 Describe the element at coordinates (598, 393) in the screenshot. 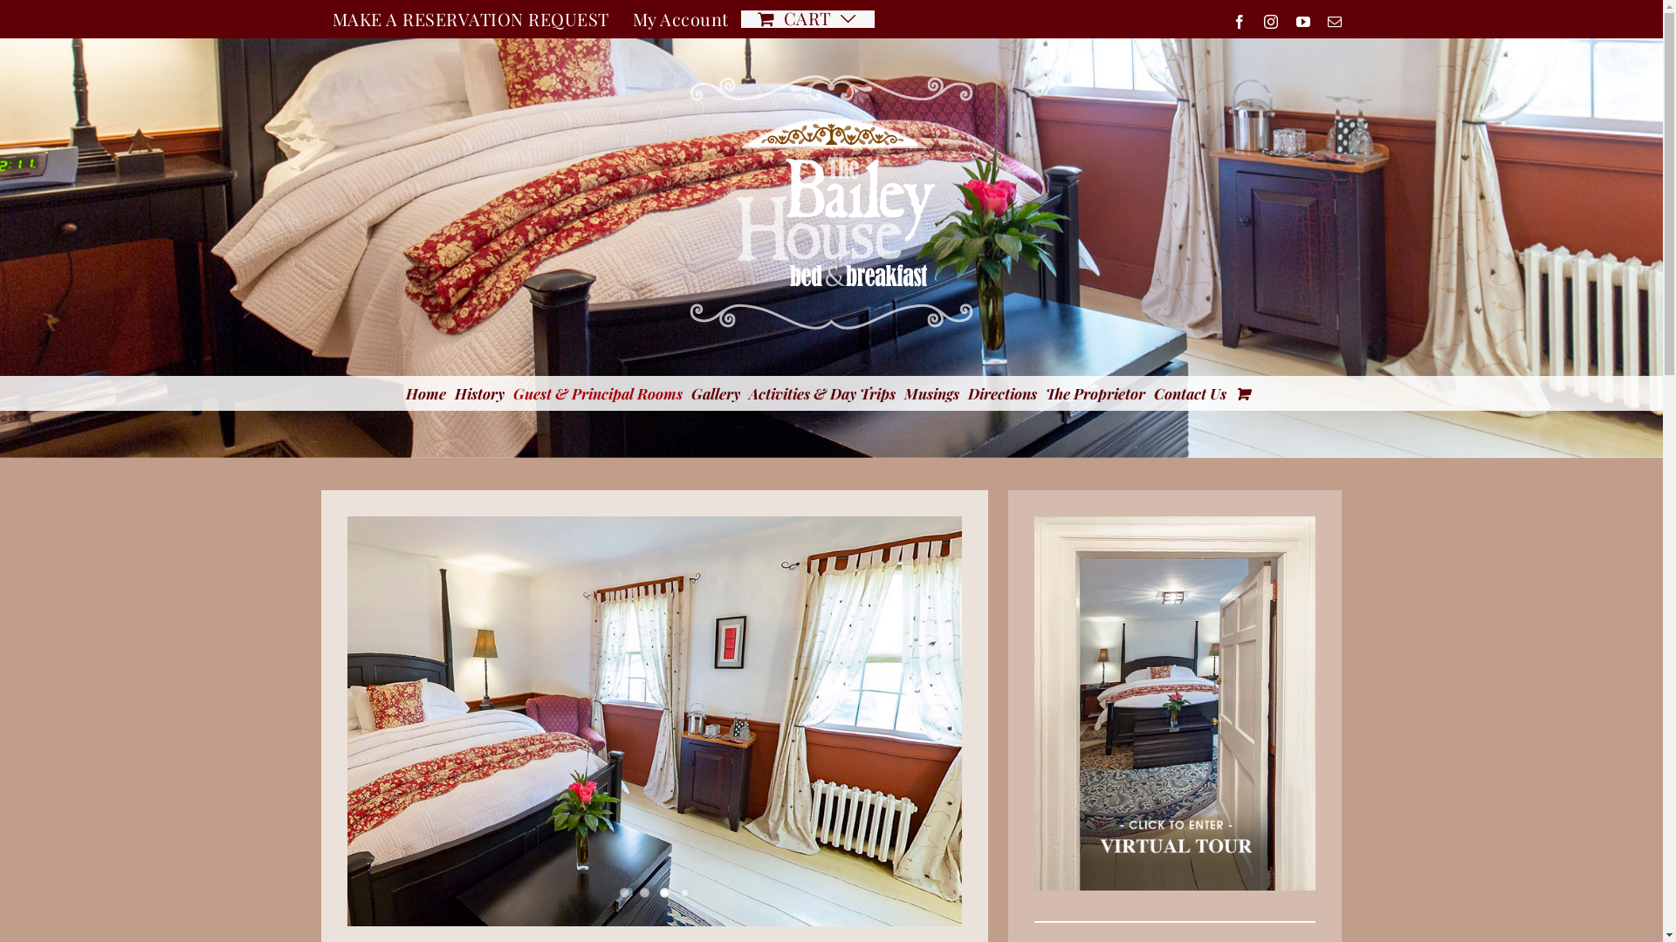

I see `Guest & Principal Rooms` at that location.